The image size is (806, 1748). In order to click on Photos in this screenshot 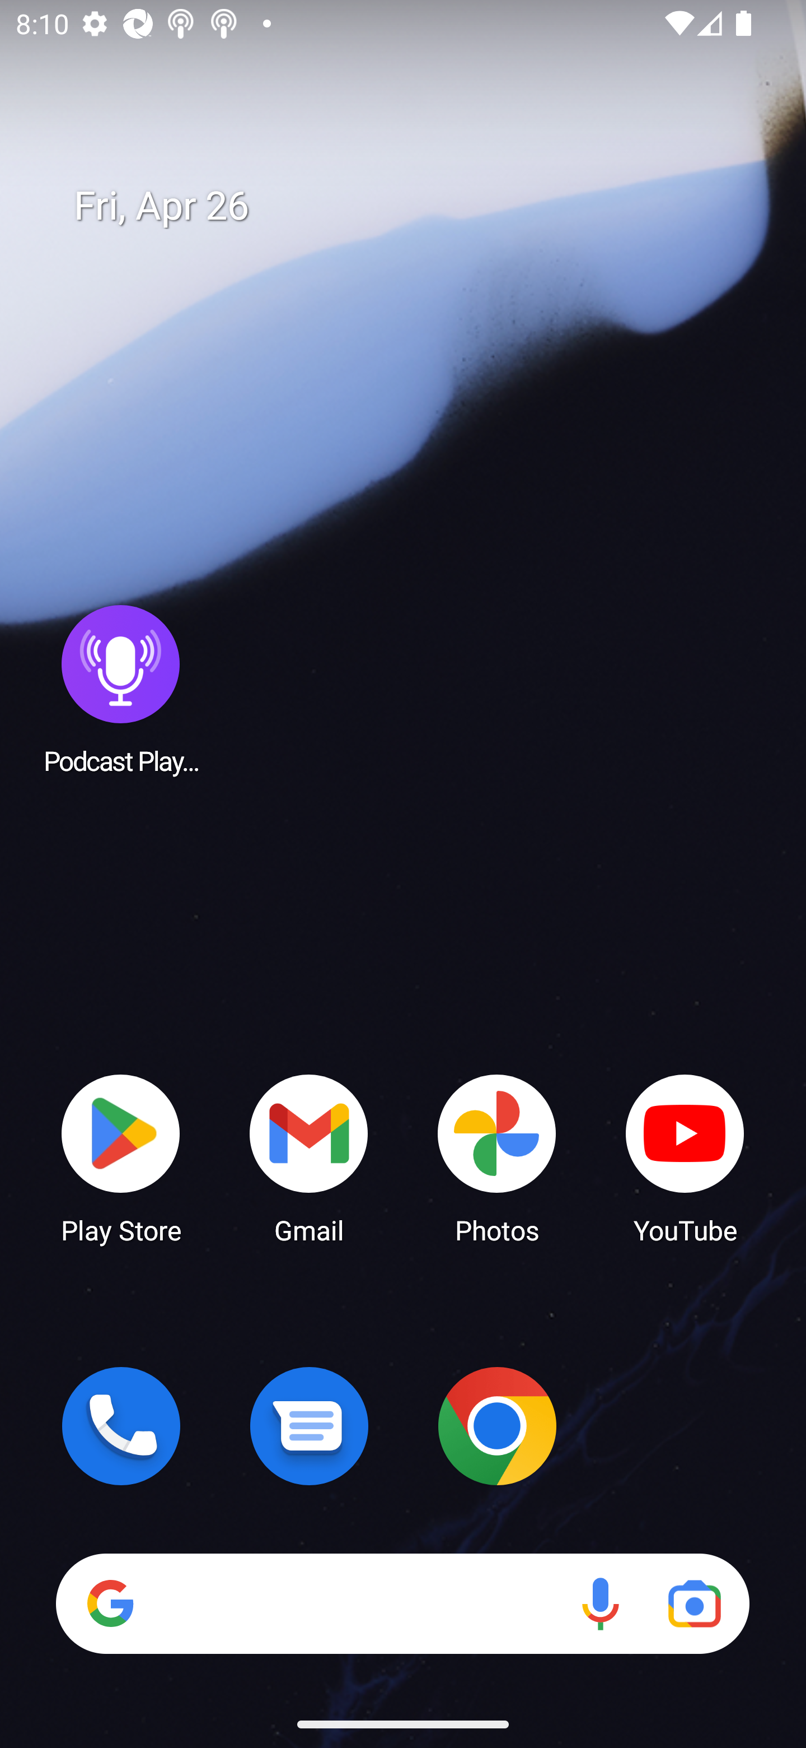, I will do `click(497, 1157)`.